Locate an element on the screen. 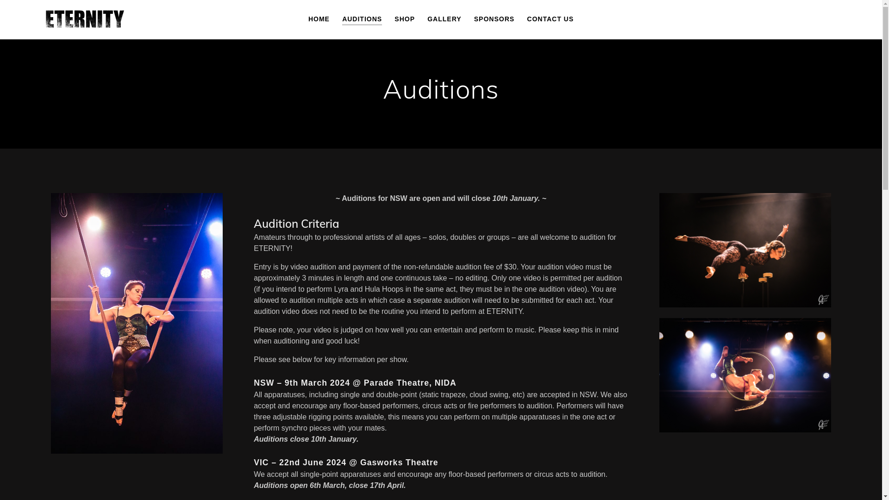  CONTACT US is located at coordinates (550, 19).